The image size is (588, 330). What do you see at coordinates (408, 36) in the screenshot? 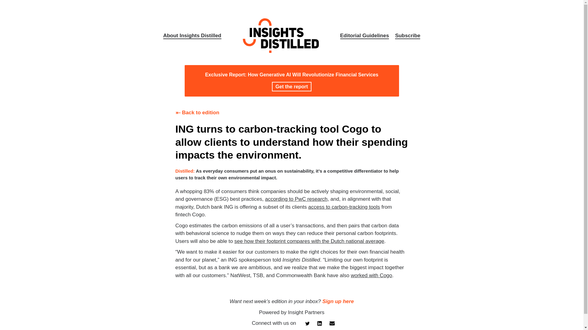
I see `Subscribe` at bounding box center [408, 36].